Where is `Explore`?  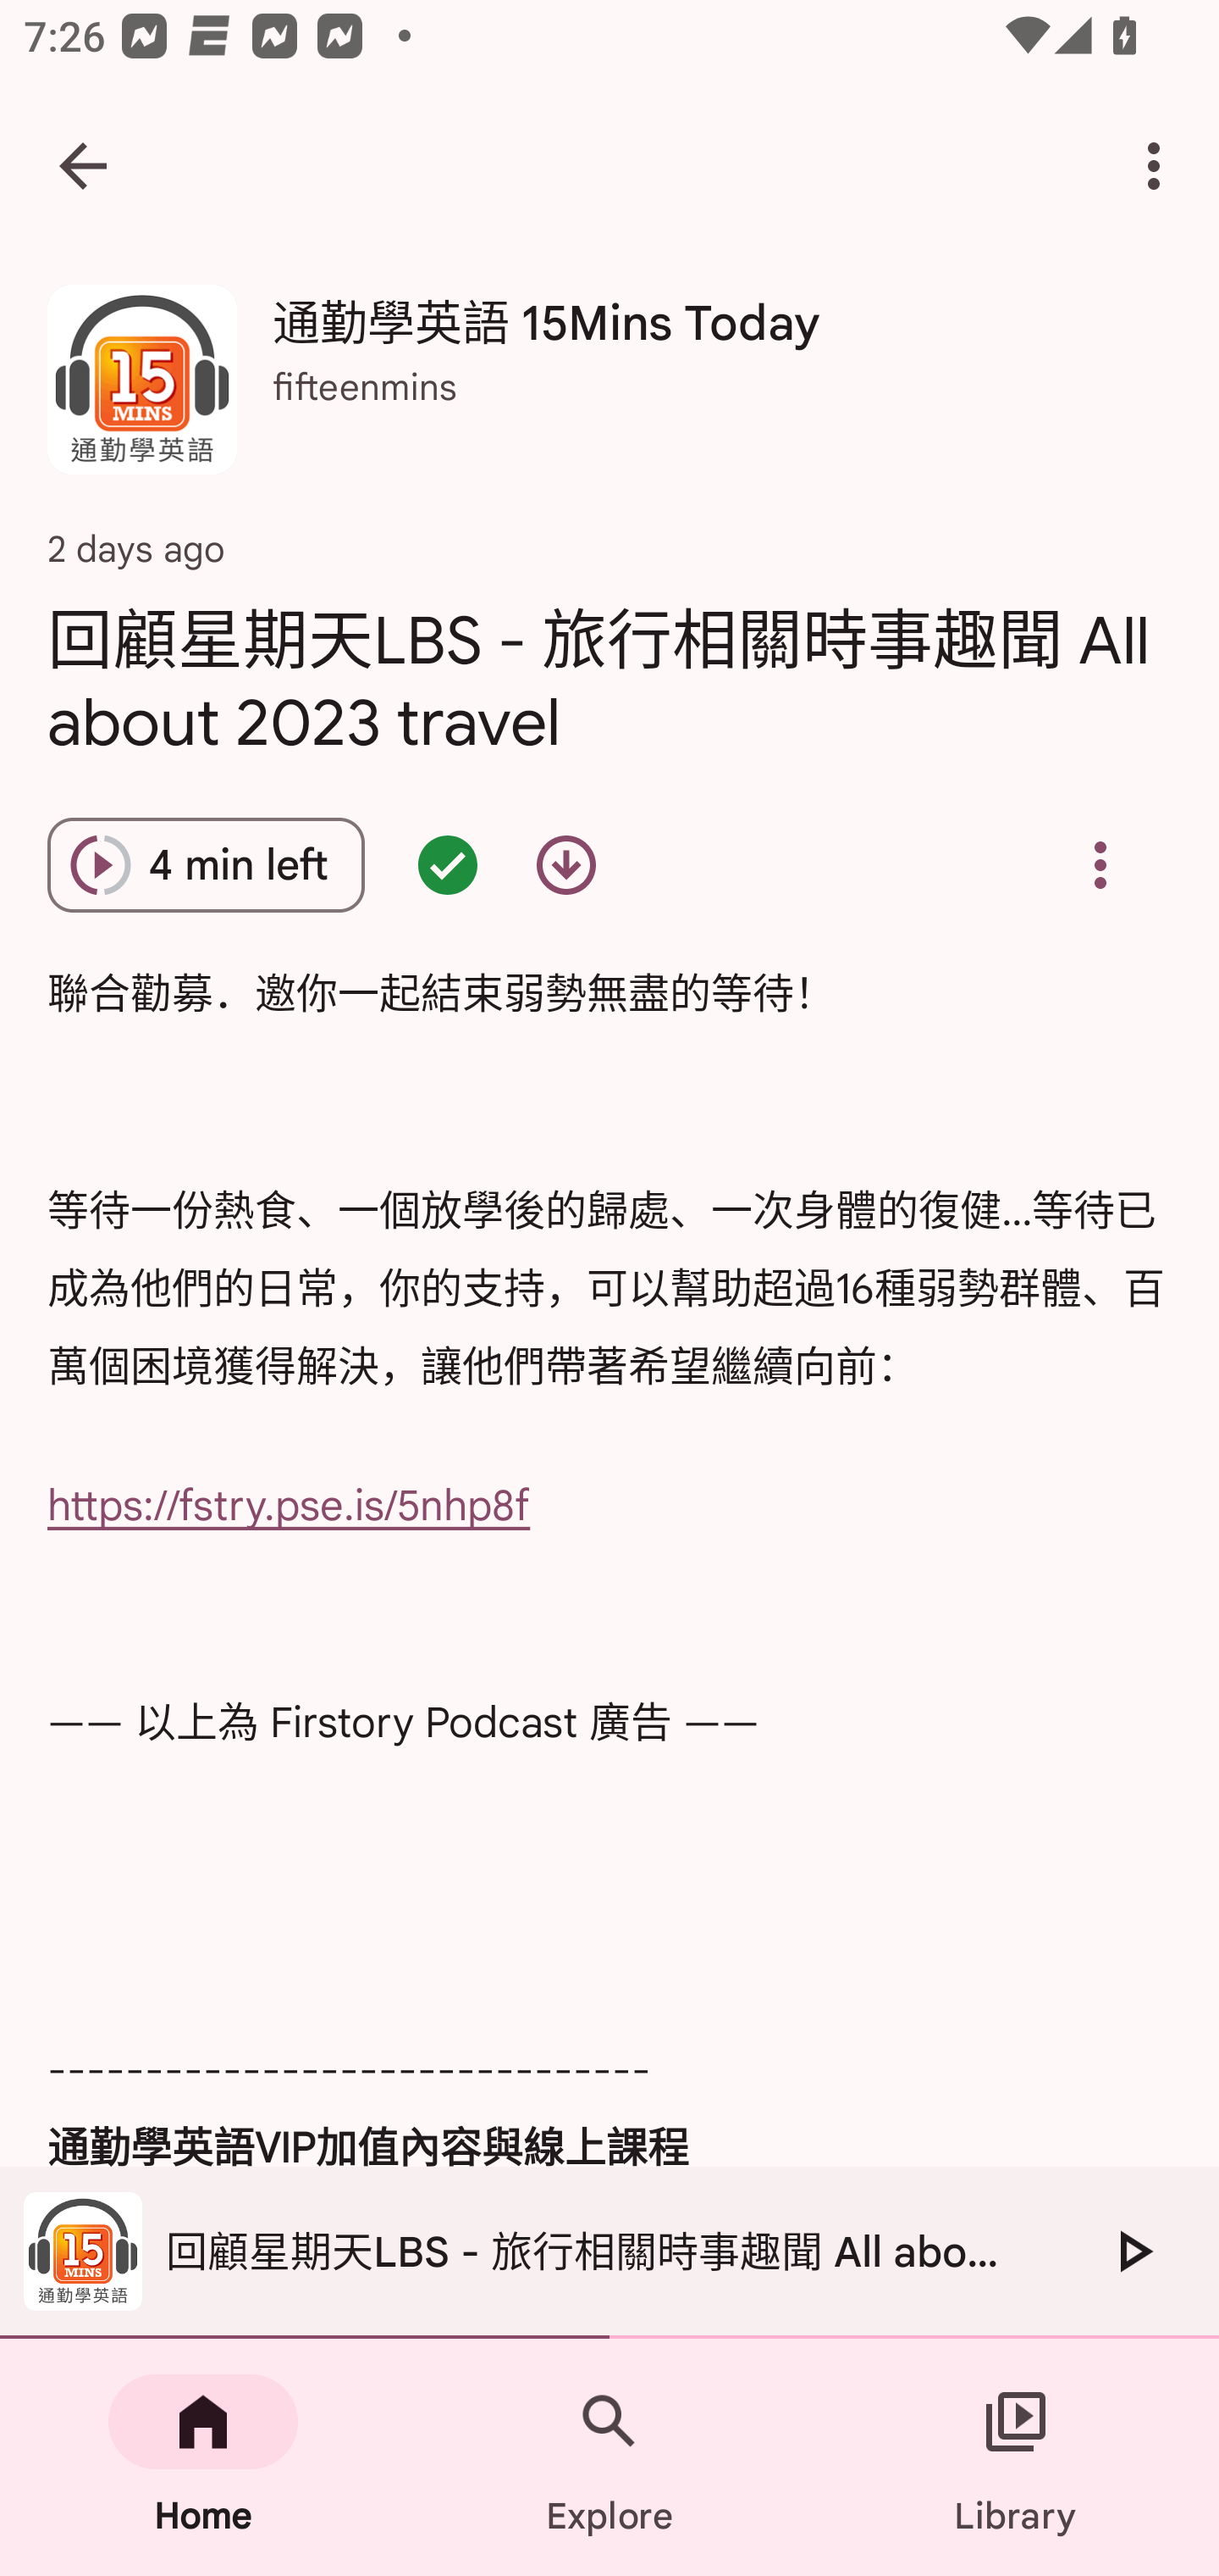
Explore is located at coordinates (609, 2457).